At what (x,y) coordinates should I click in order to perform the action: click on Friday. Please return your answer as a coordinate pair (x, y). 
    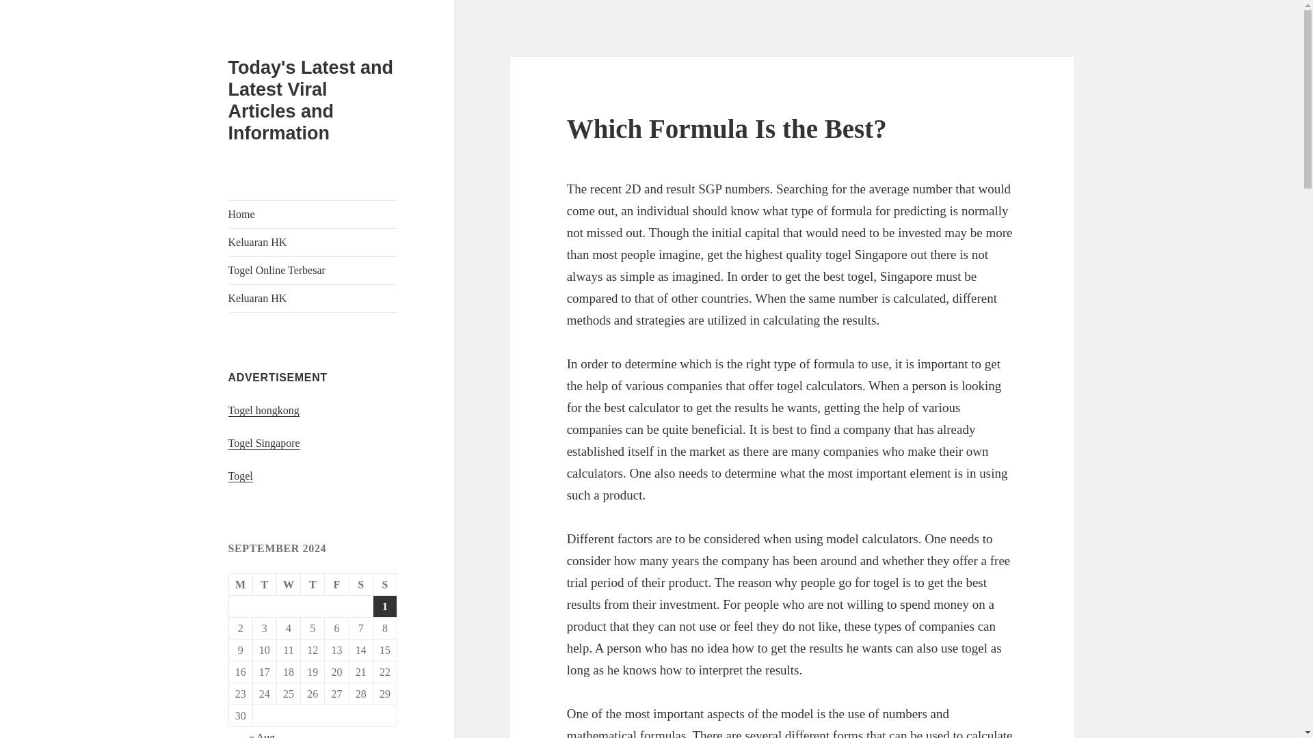
    Looking at the image, I should click on (336, 585).